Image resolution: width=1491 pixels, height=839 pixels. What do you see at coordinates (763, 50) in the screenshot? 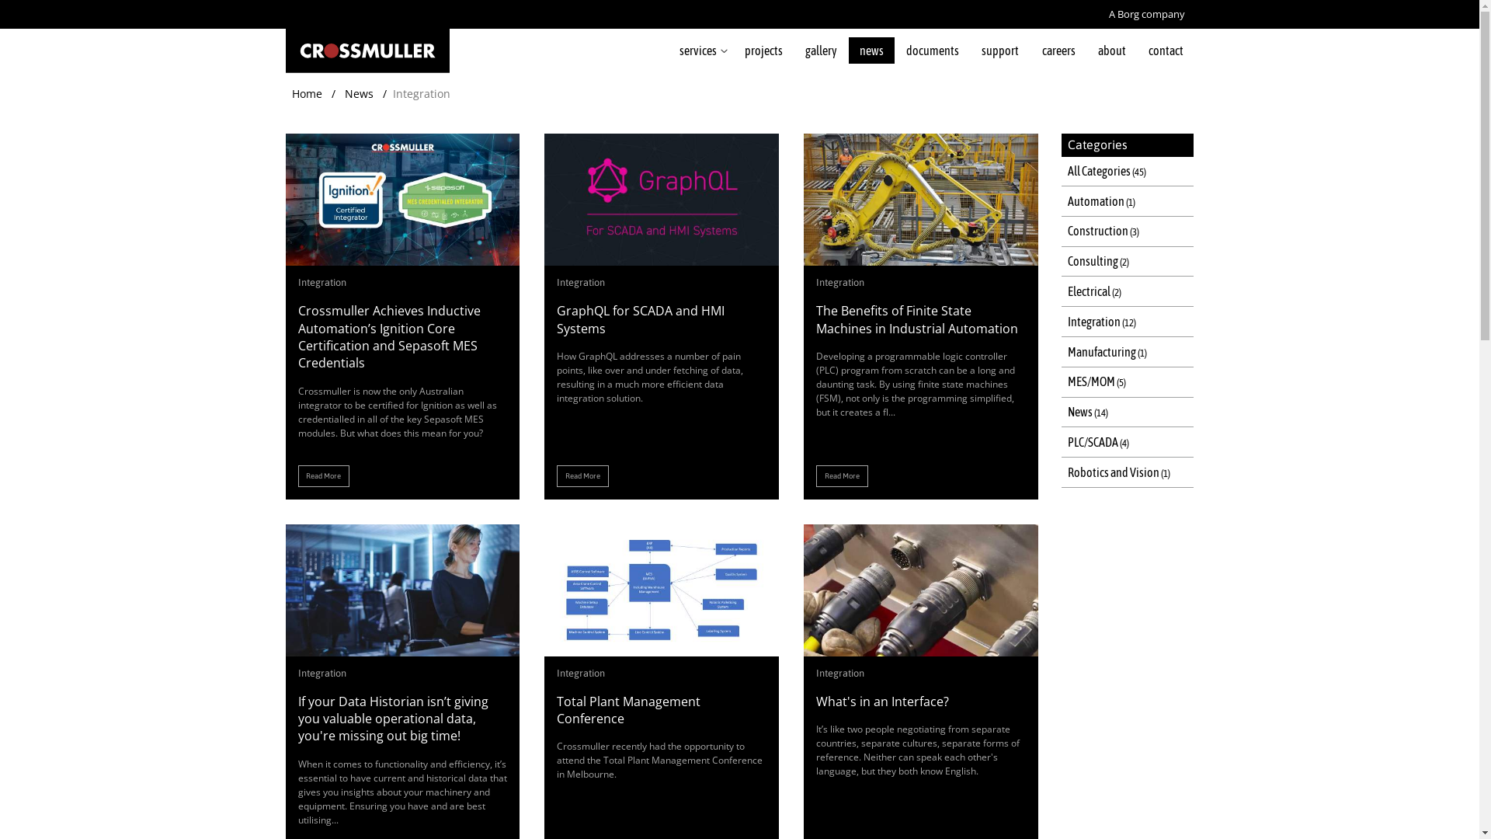
I see `projects` at bounding box center [763, 50].